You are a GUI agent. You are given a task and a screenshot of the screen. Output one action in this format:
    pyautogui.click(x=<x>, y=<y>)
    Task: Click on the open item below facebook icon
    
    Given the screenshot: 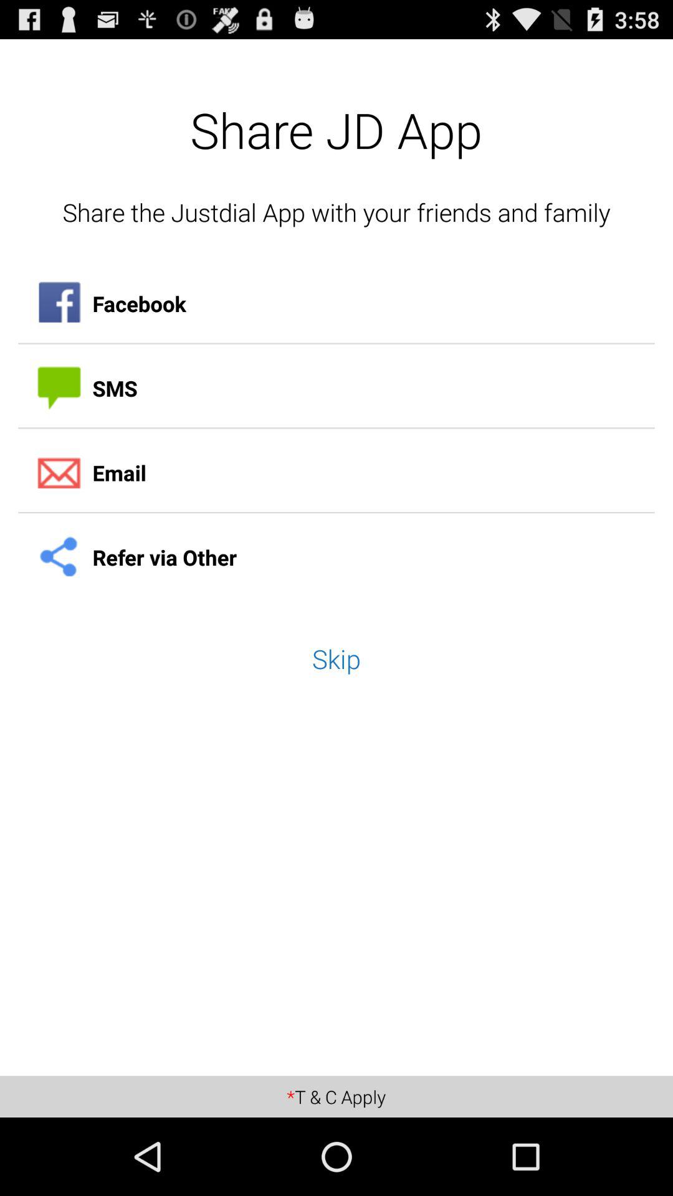 What is the action you would take?
    pyautogui.click(x=336, y=388)
    